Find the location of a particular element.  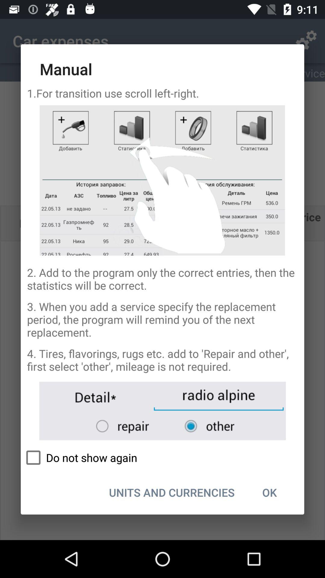

click the icon to the left of ok icon is located at coordinates (172, 492).